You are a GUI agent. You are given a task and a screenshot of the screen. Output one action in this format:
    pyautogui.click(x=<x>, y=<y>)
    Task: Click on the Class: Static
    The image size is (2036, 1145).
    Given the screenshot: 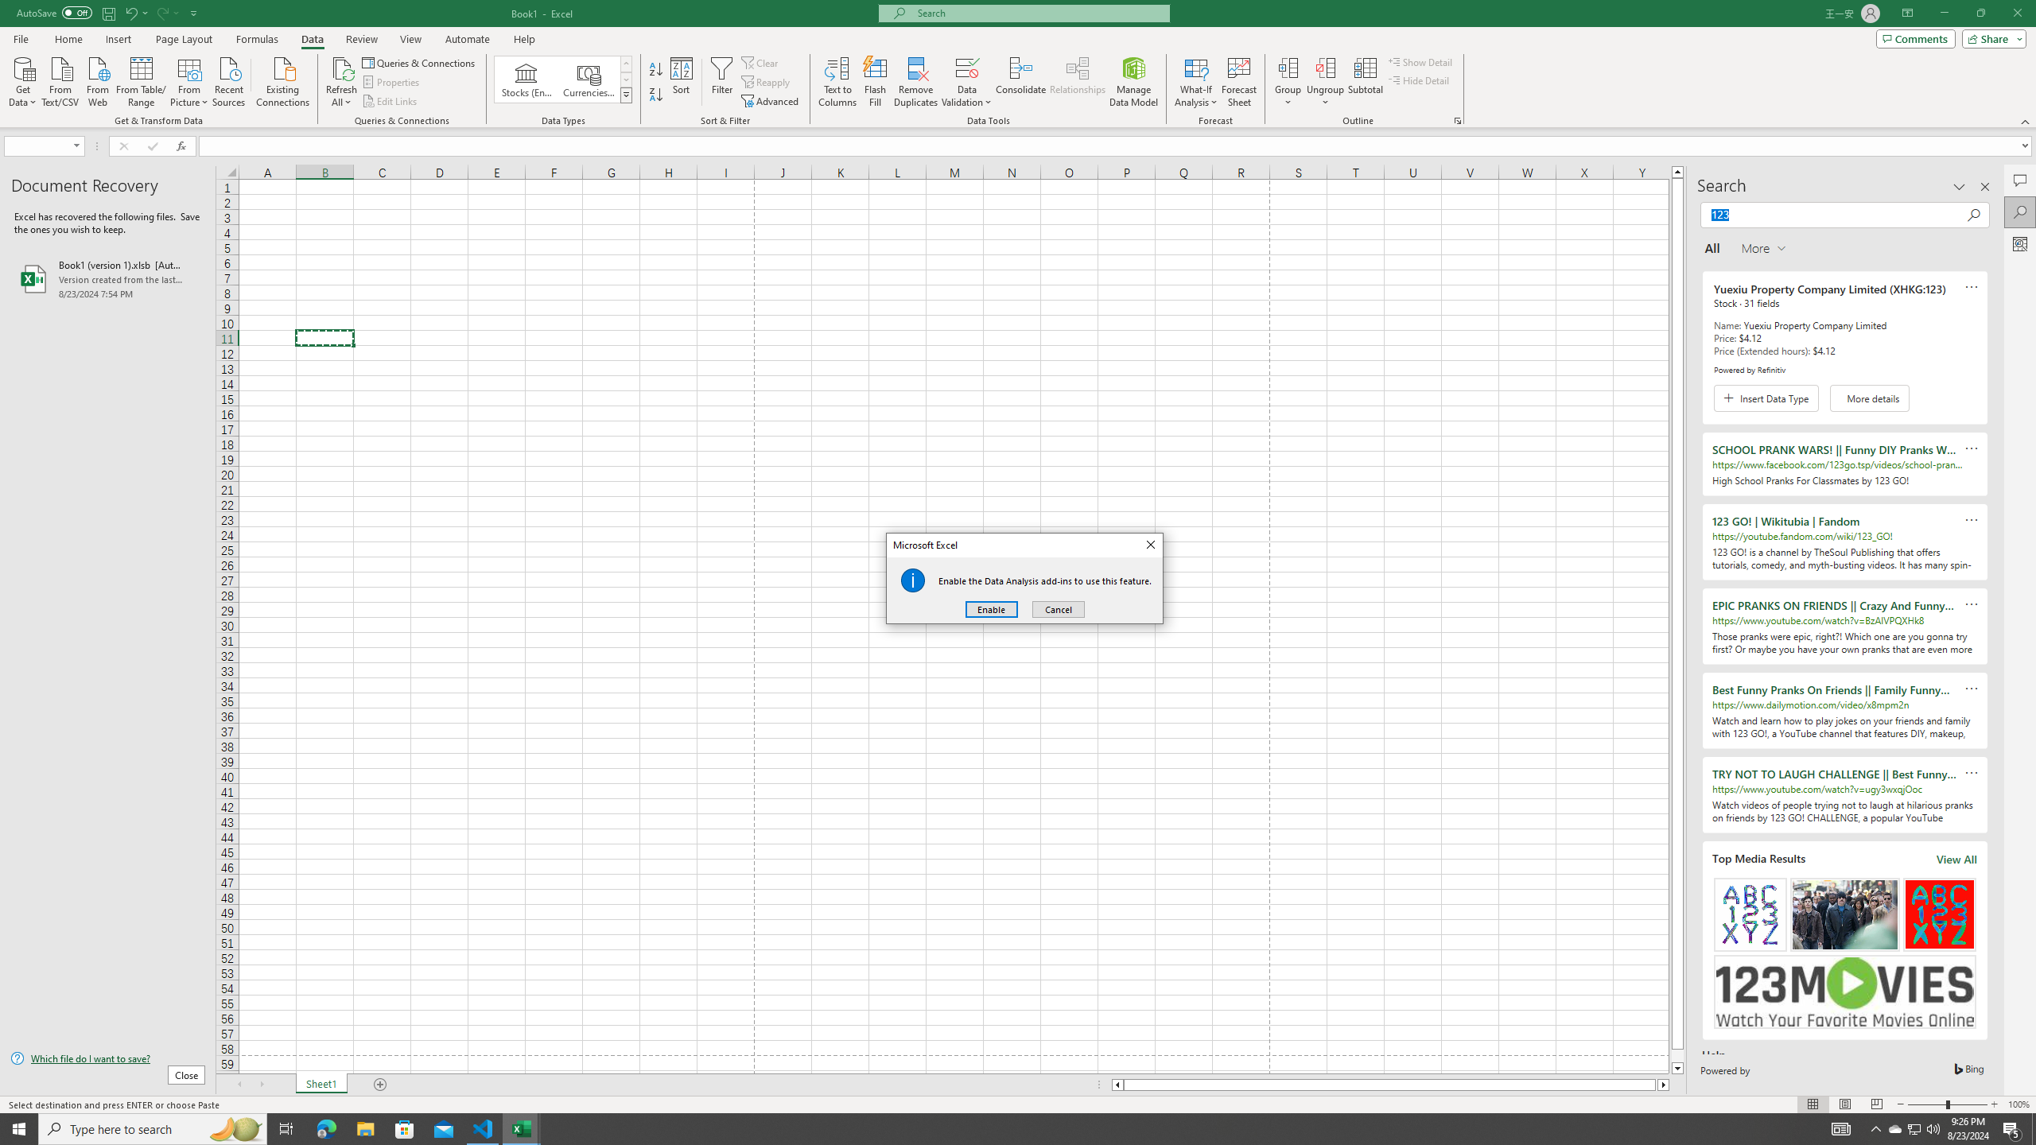 What is the action you would take?
    pyautogui.click(x=913, y=580)
    